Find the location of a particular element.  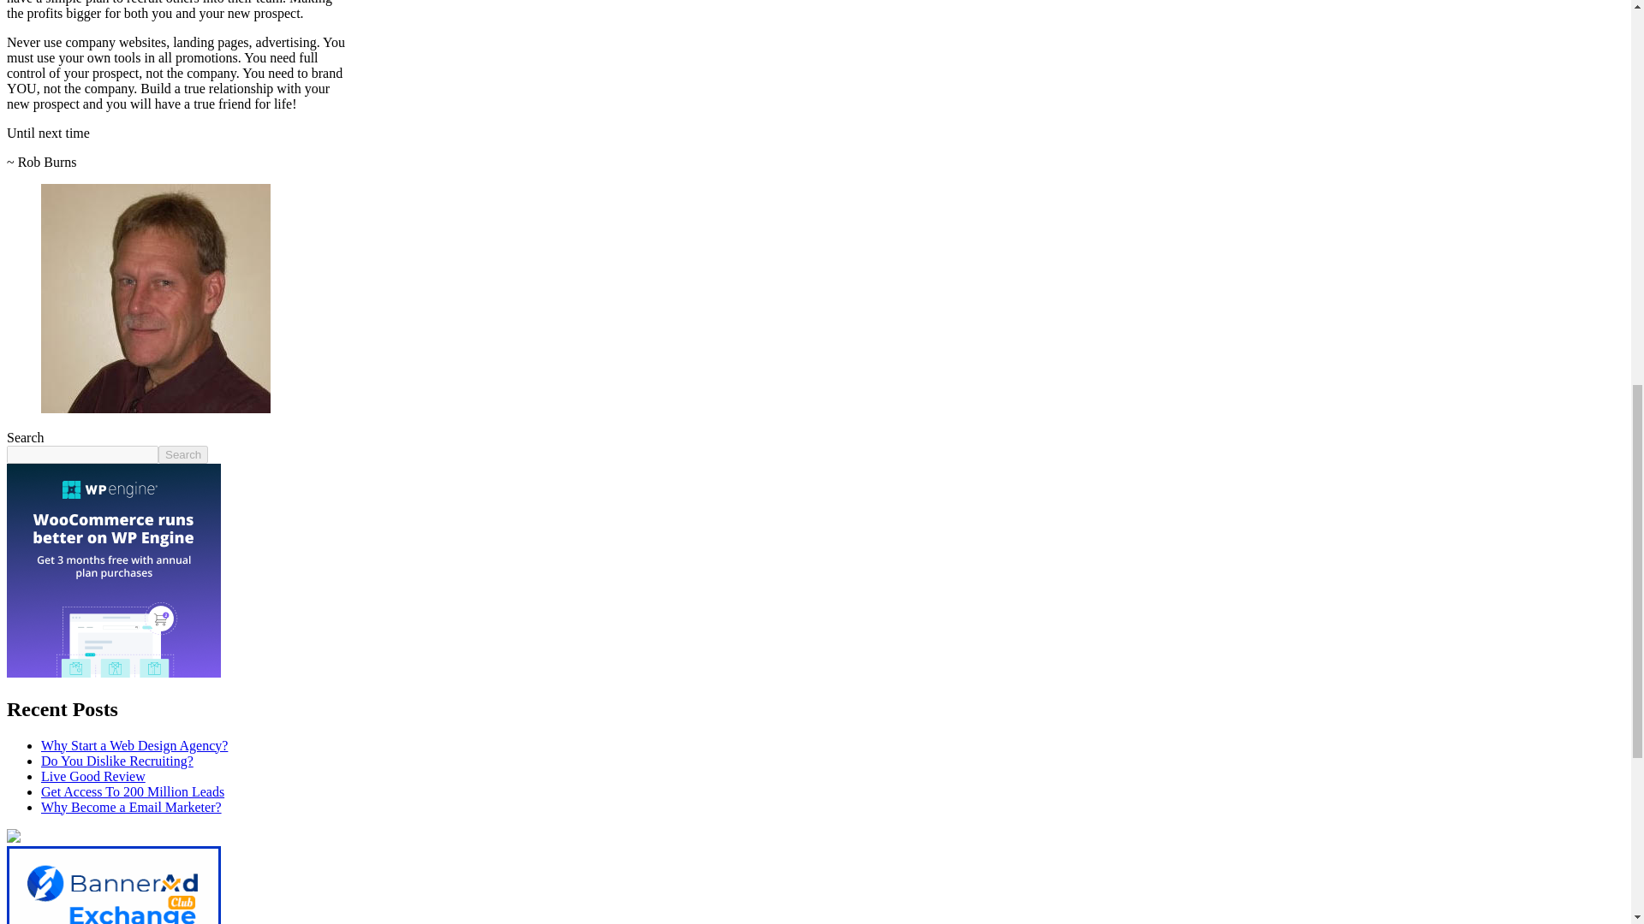

Get Access To 200 Million Leads is located at coordinates (132, 791).